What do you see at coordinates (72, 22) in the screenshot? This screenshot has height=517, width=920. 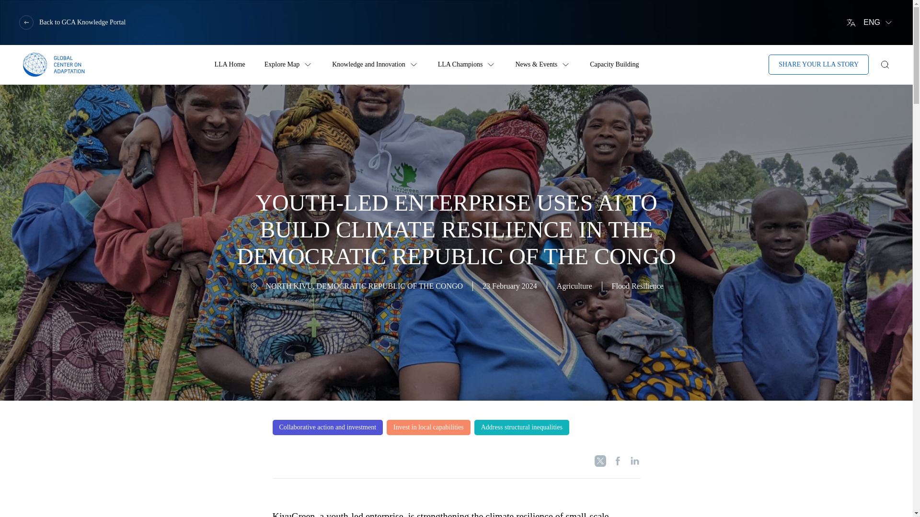 I see `Back to GCA Knowledge Portal` at bounding box center [72, 22].